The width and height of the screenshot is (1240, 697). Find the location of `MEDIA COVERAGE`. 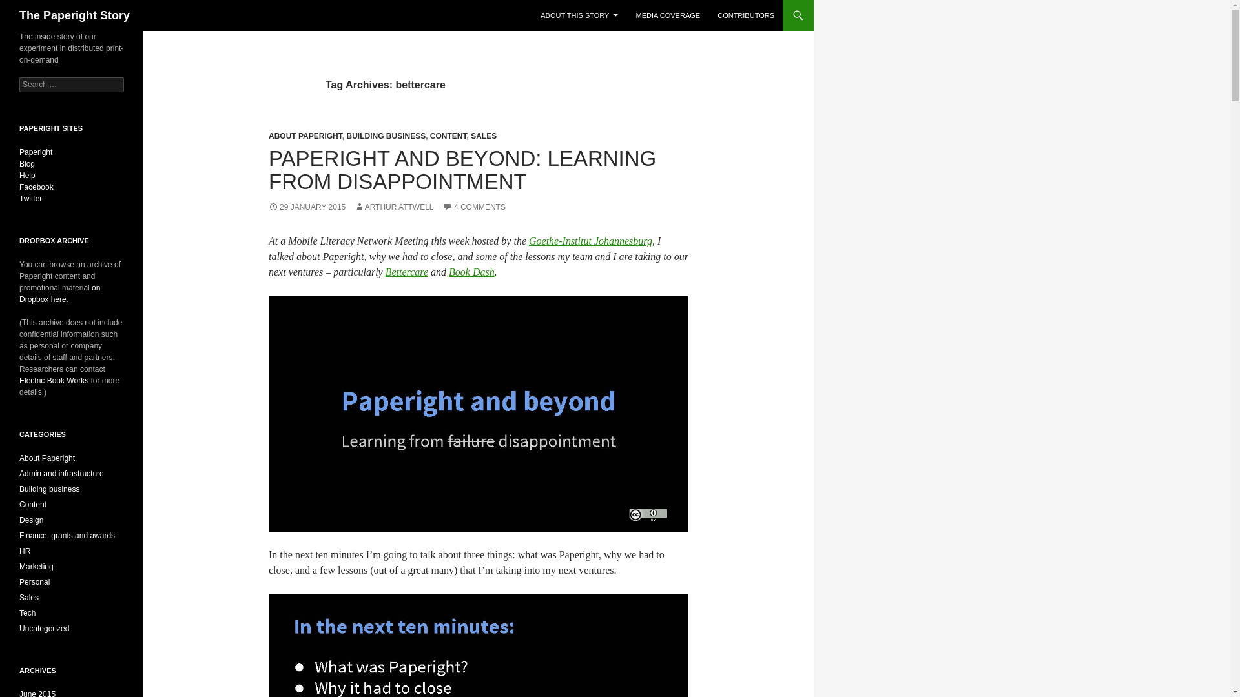

MEDIA COVERAGE is located at coordinates (668, 15).